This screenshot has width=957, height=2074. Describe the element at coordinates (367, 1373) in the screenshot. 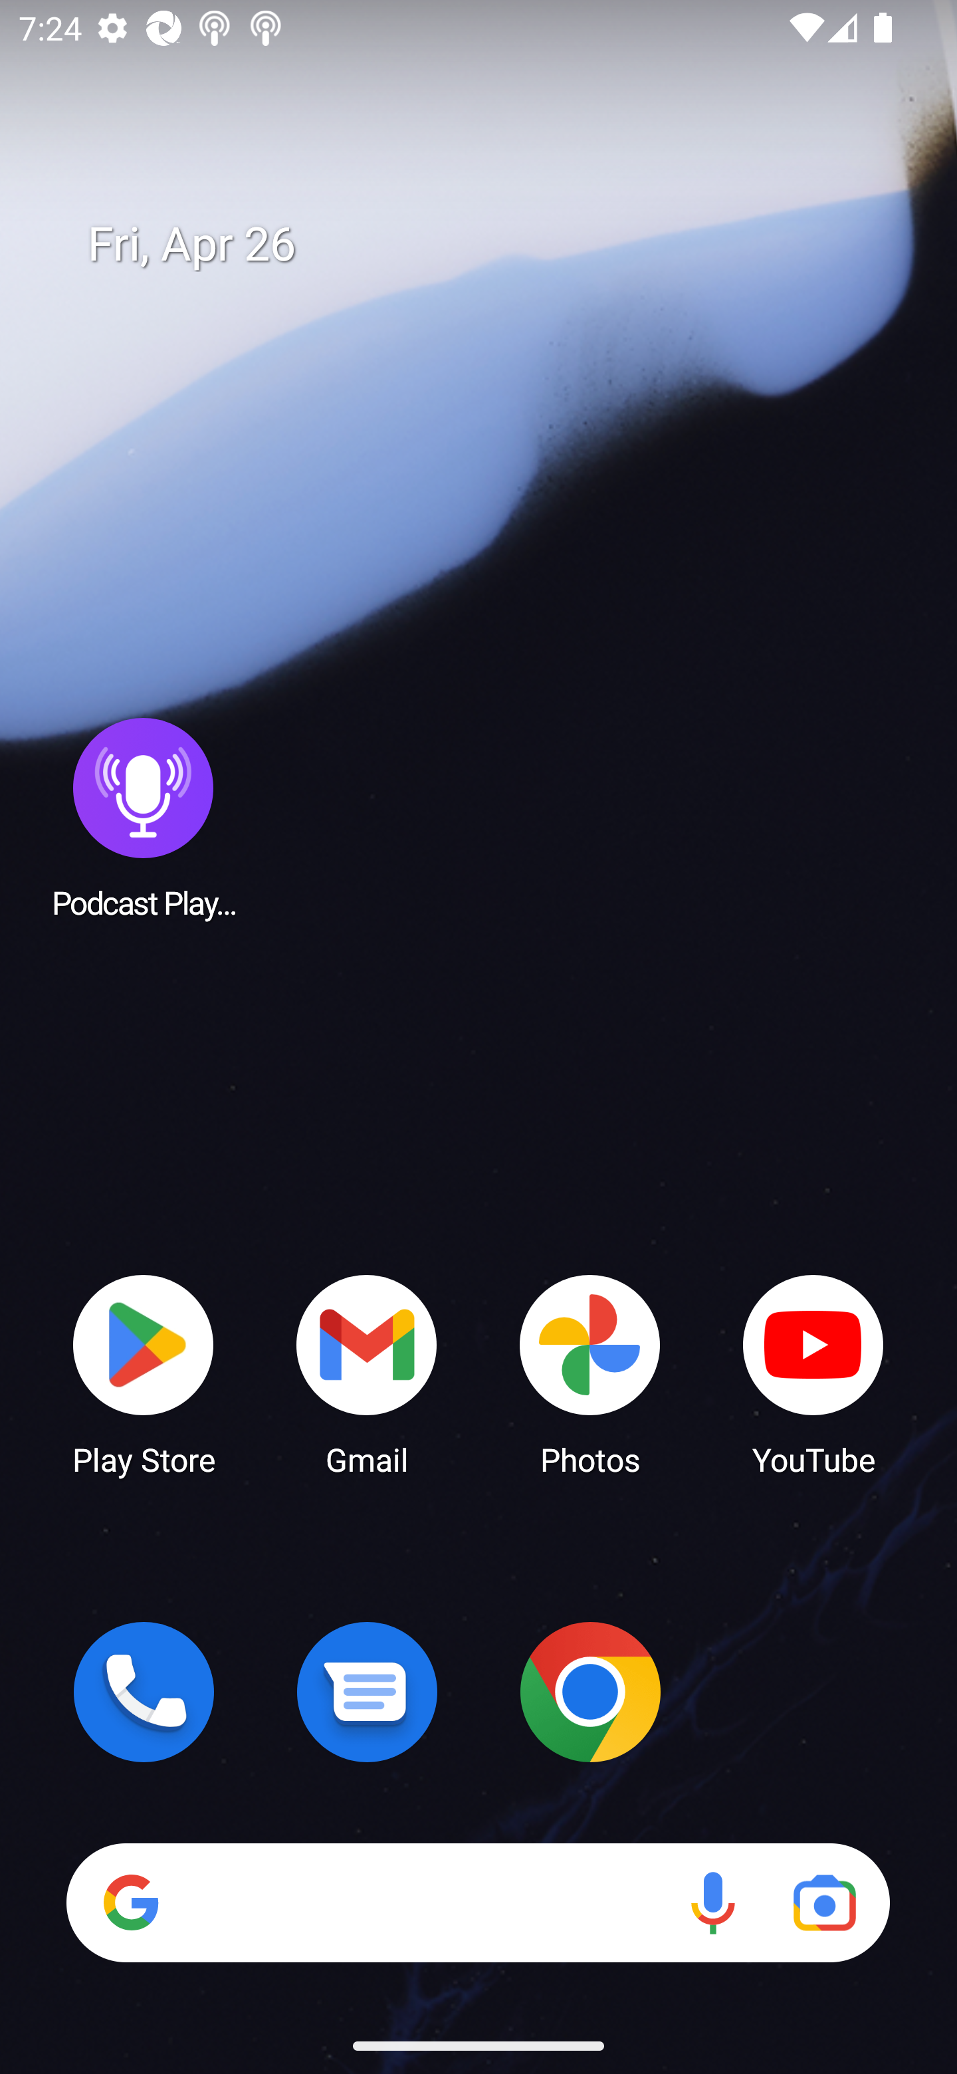

I see `Gmail` at that location.